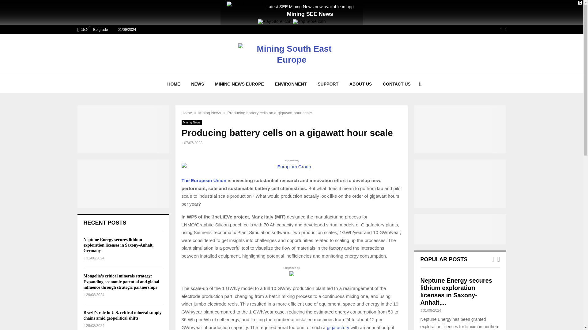 Image resolution: width=588 pixels, height=330 pixels. What do you see at coordinates (269, 112) in the screenshot?
I see `Producing battery cells on a gigawatt hour scale` at bounding box center [269, 112].